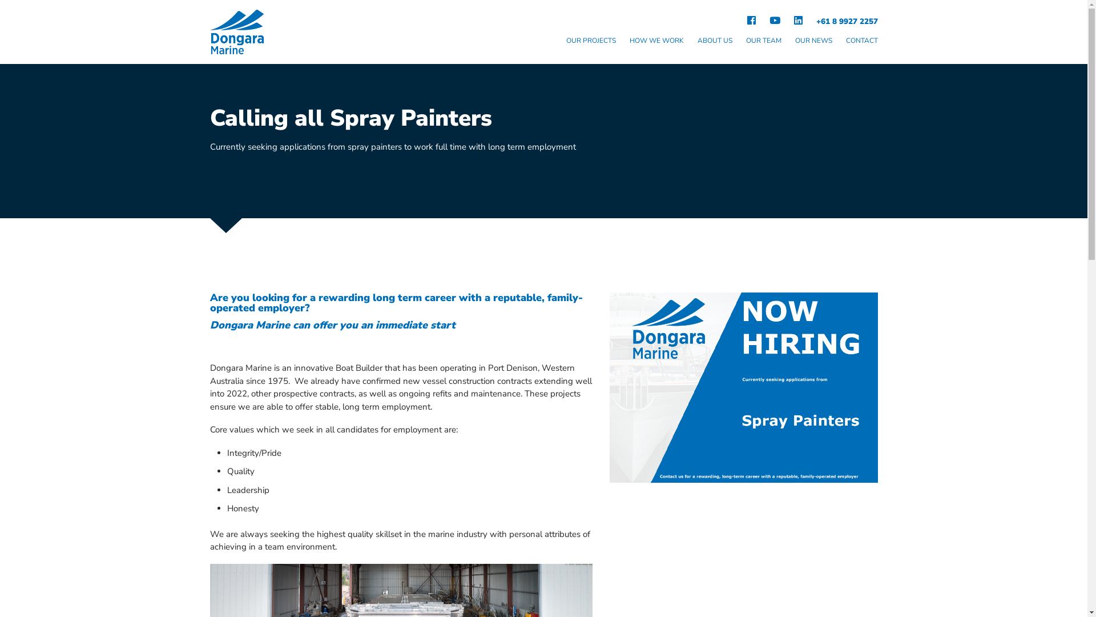 The height and width of the screenshot is (617, 1096). What do you see at coordinates (763, 42) in the screenshot?
I see `OUR TEAM` at bounding box center [763, 42].